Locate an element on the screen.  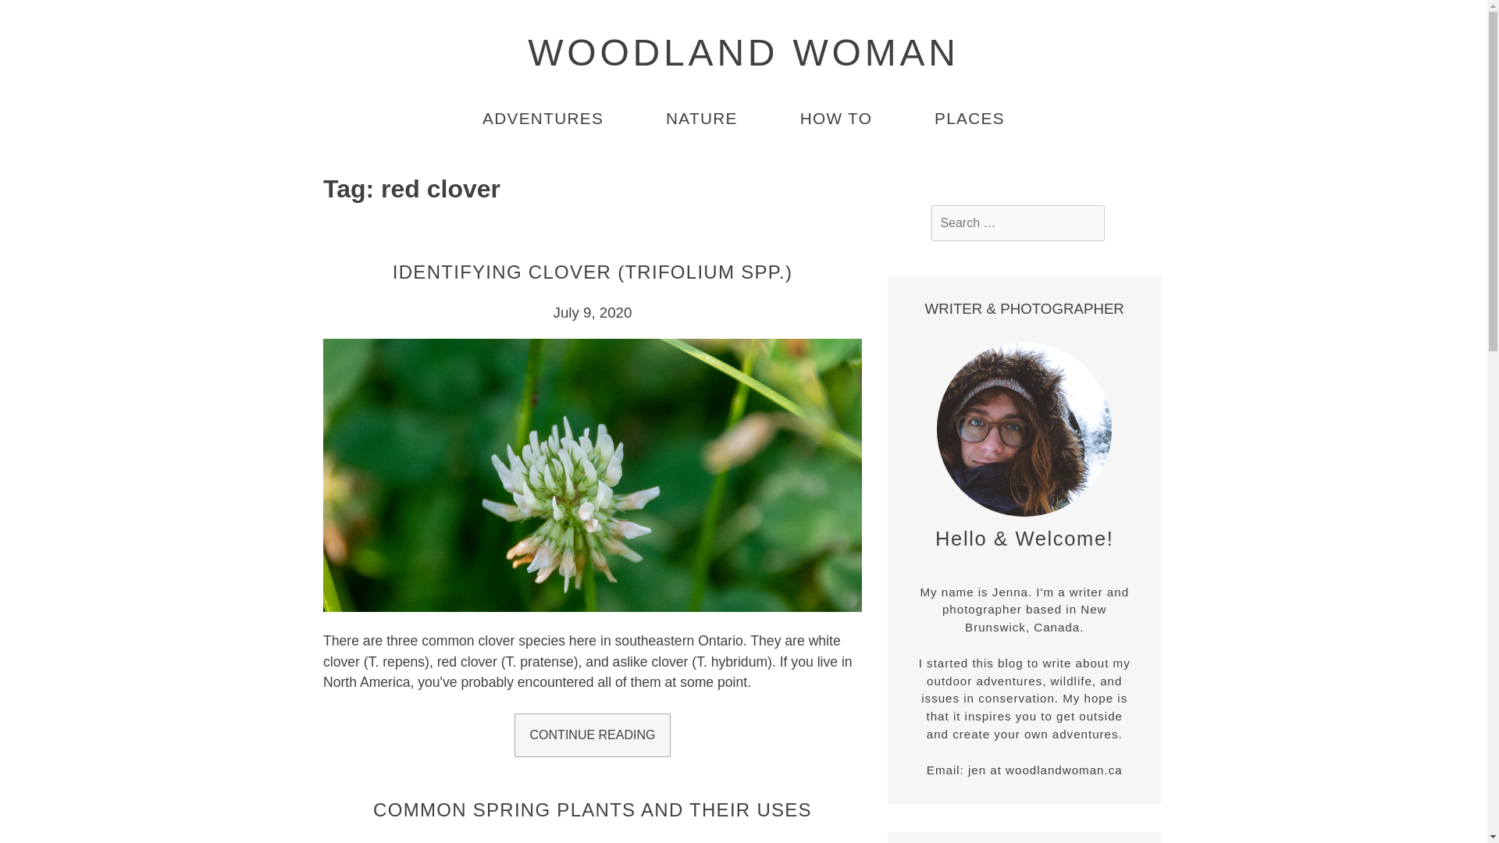
ADVENTURES is located at coordinates (543, 119).